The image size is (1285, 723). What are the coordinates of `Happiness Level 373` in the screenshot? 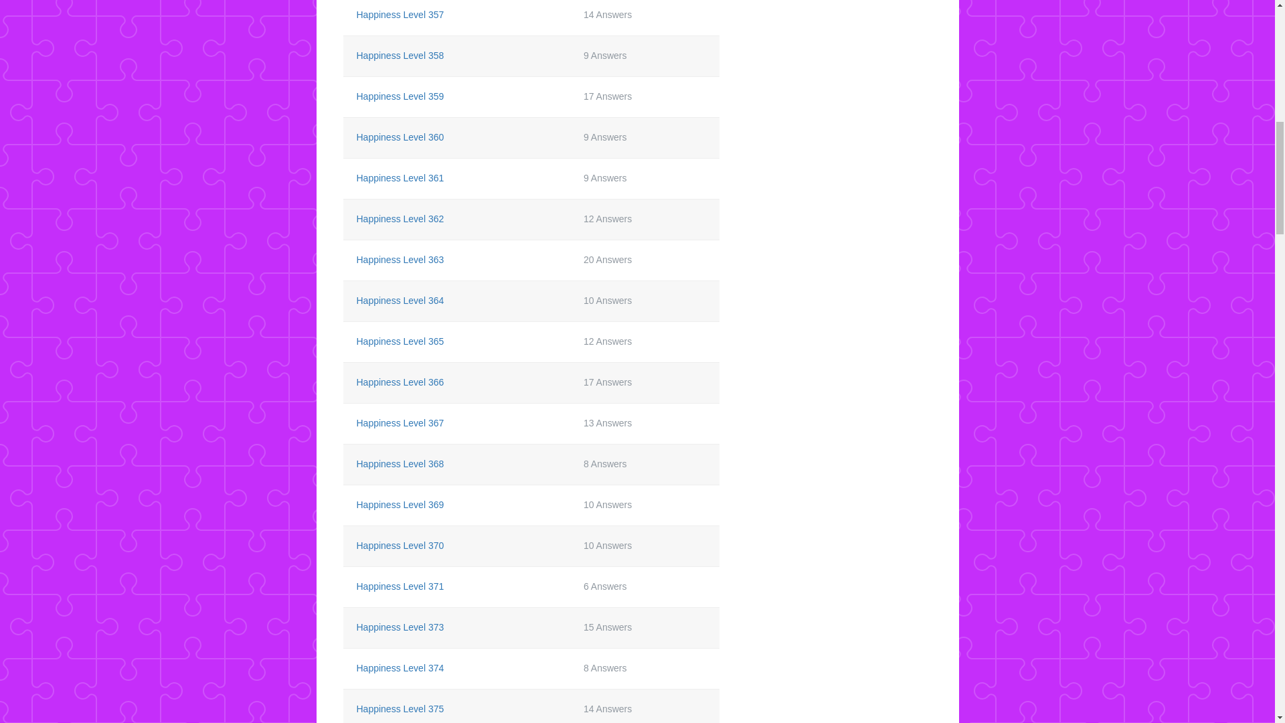 It's located at (399, 627).